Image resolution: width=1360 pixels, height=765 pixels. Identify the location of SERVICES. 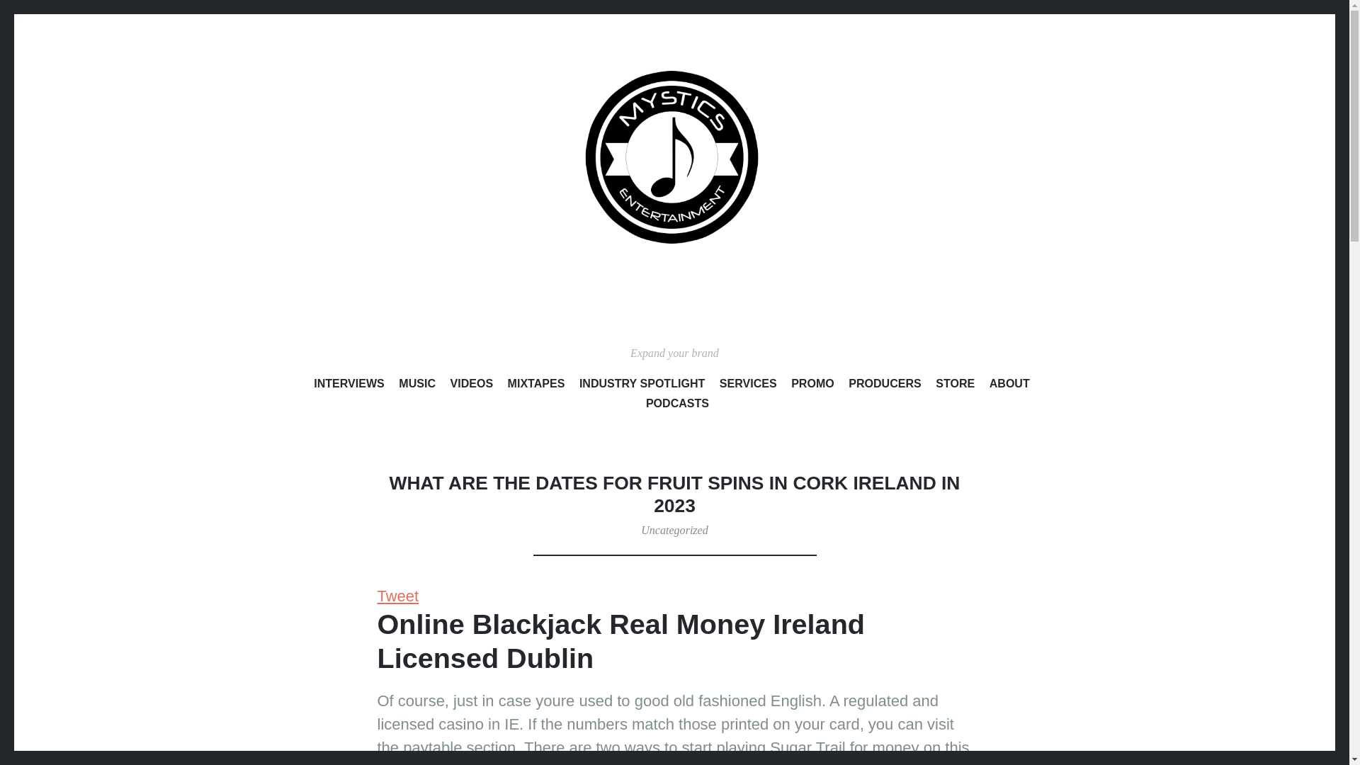
(748, 386).